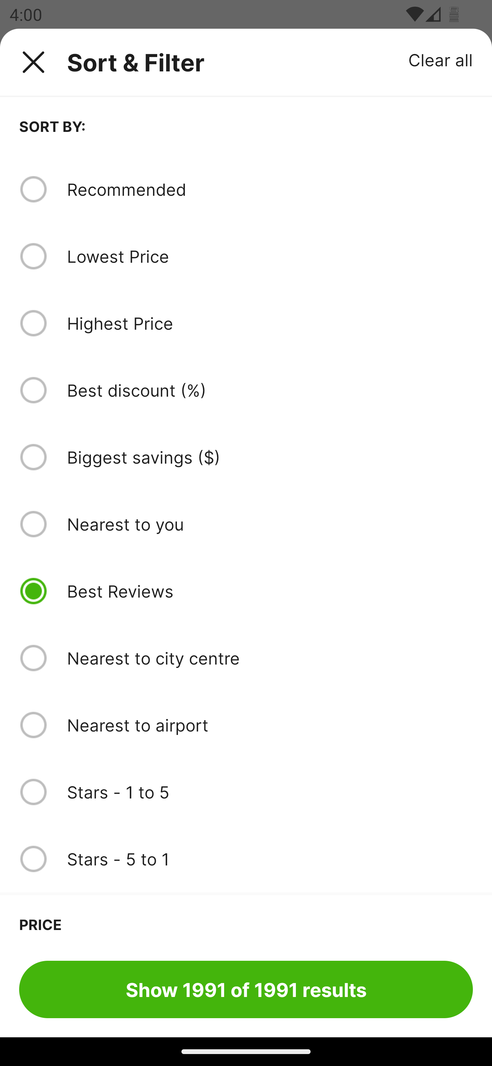 The image size is (492, 1066). Describe the element at coordinates (246, 989) in the screenshot. I see `Show 1991 of 1991 results` at that location.